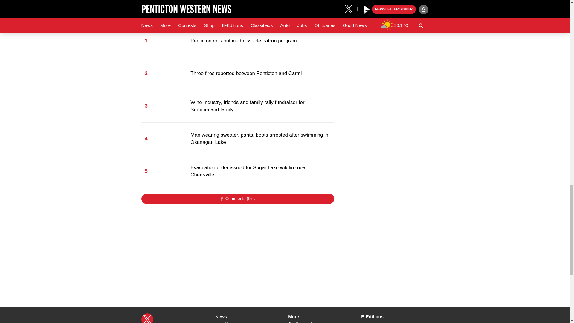  I want to click on Show Comments, so click(237, 199).